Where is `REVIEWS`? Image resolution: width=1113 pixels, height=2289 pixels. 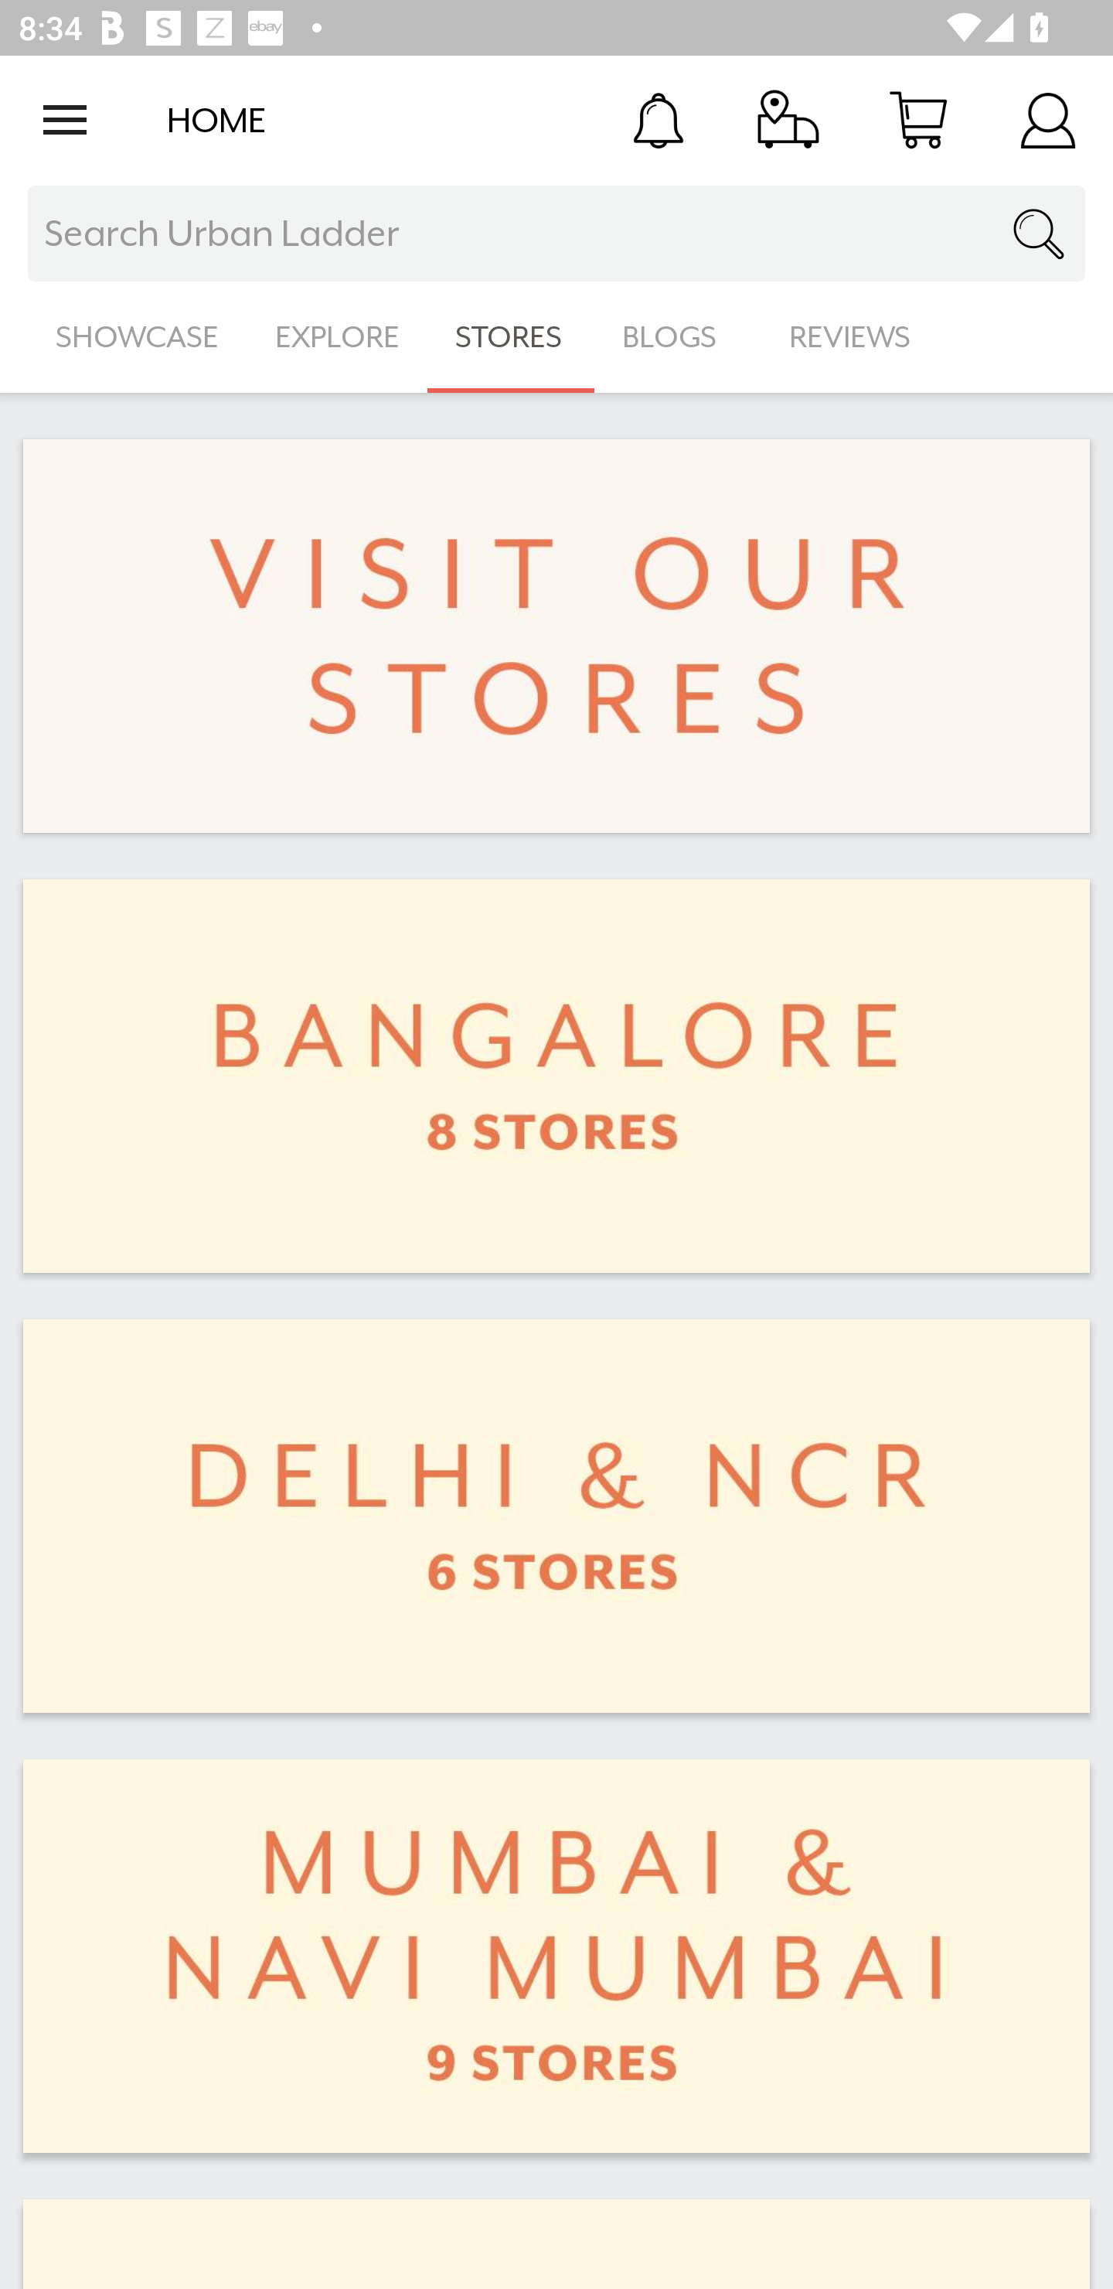 REVIEWS is located at coordinates (850, 337).